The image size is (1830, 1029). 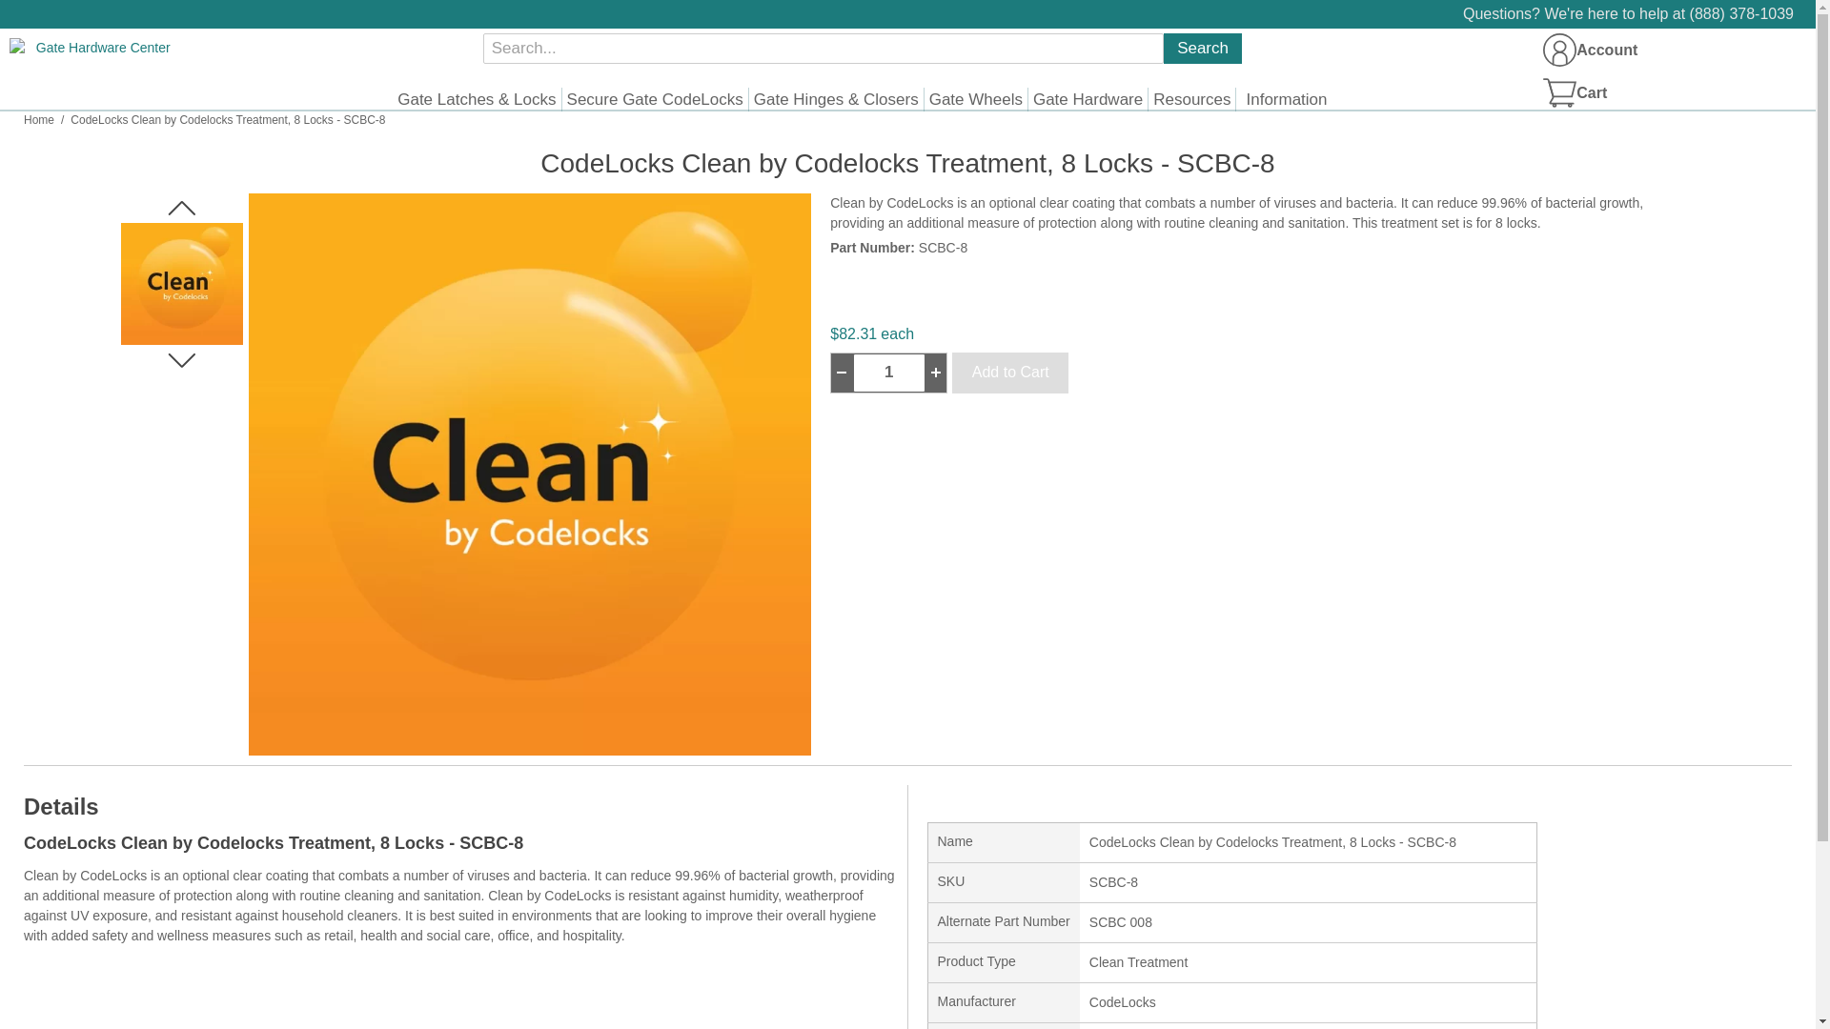 What do you see at coordinates (1203, 48) in the screenshot?
I see `Search` at bounding box center [1203, 48].